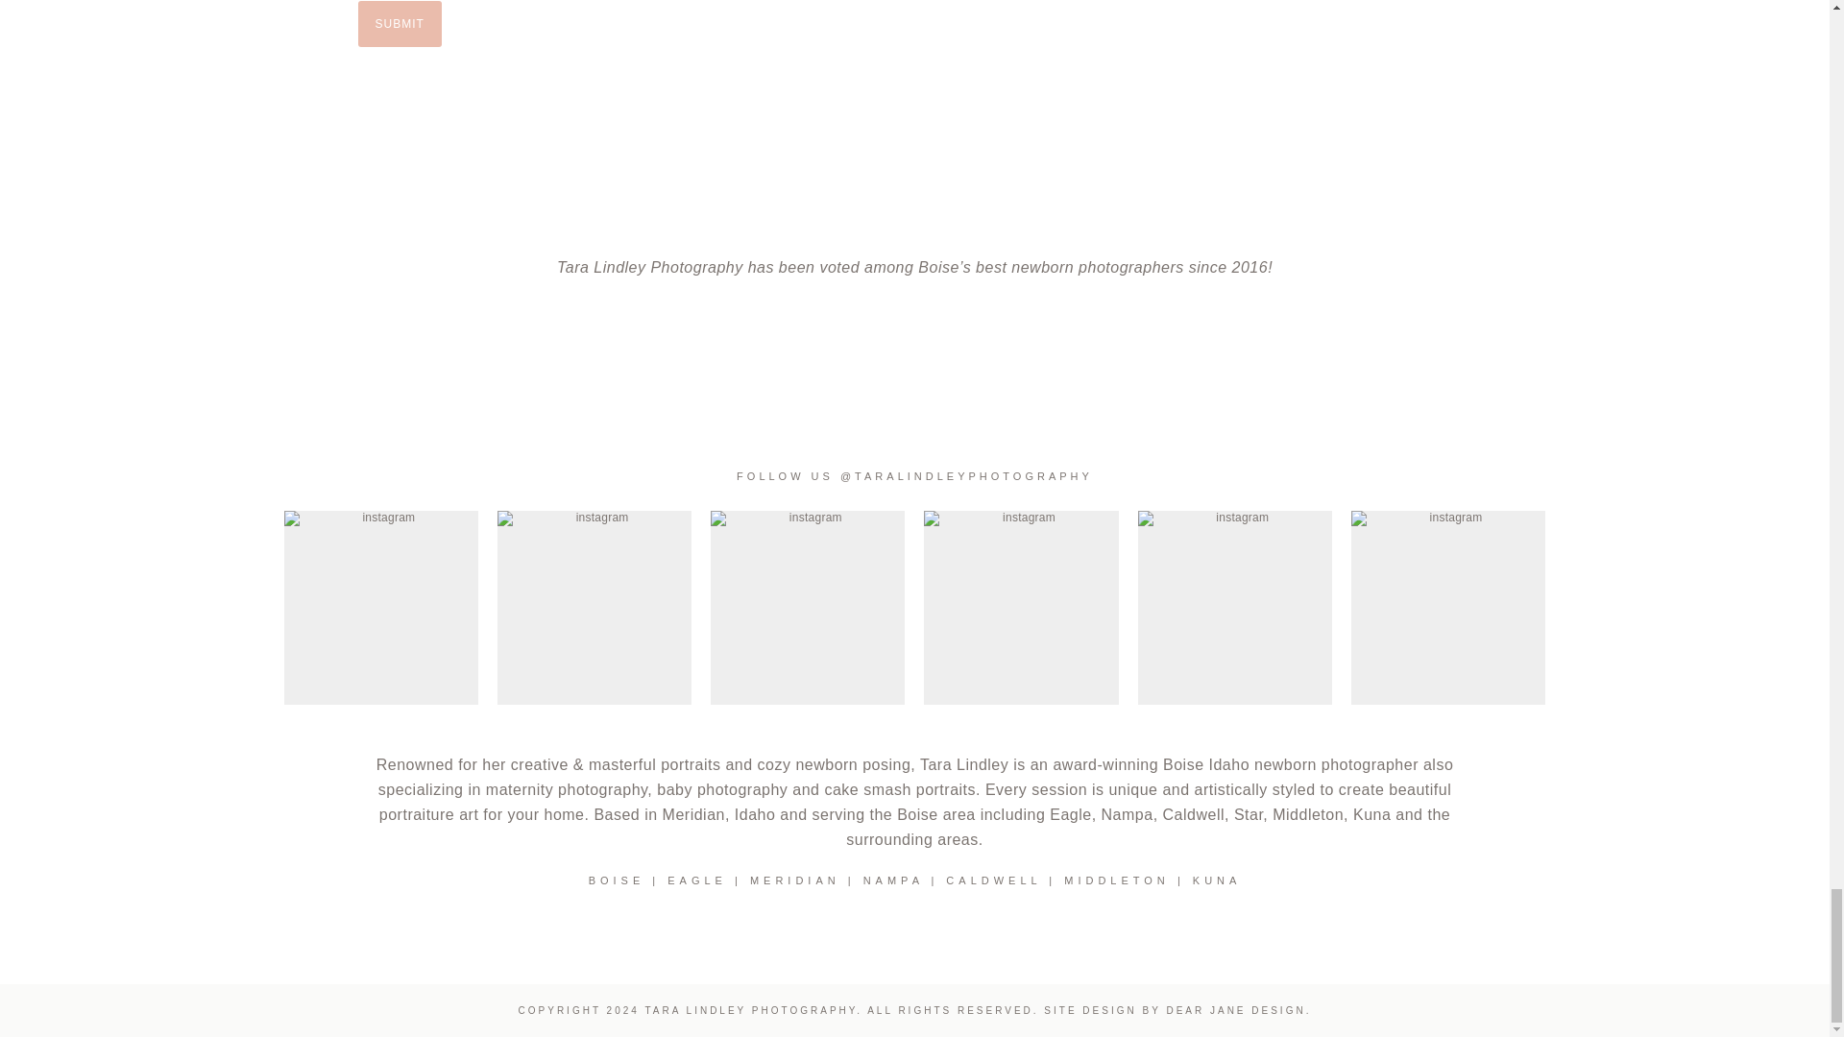  Describe the element at coordinates (399, 23) in the screenshot. I see `Submit` at that location.